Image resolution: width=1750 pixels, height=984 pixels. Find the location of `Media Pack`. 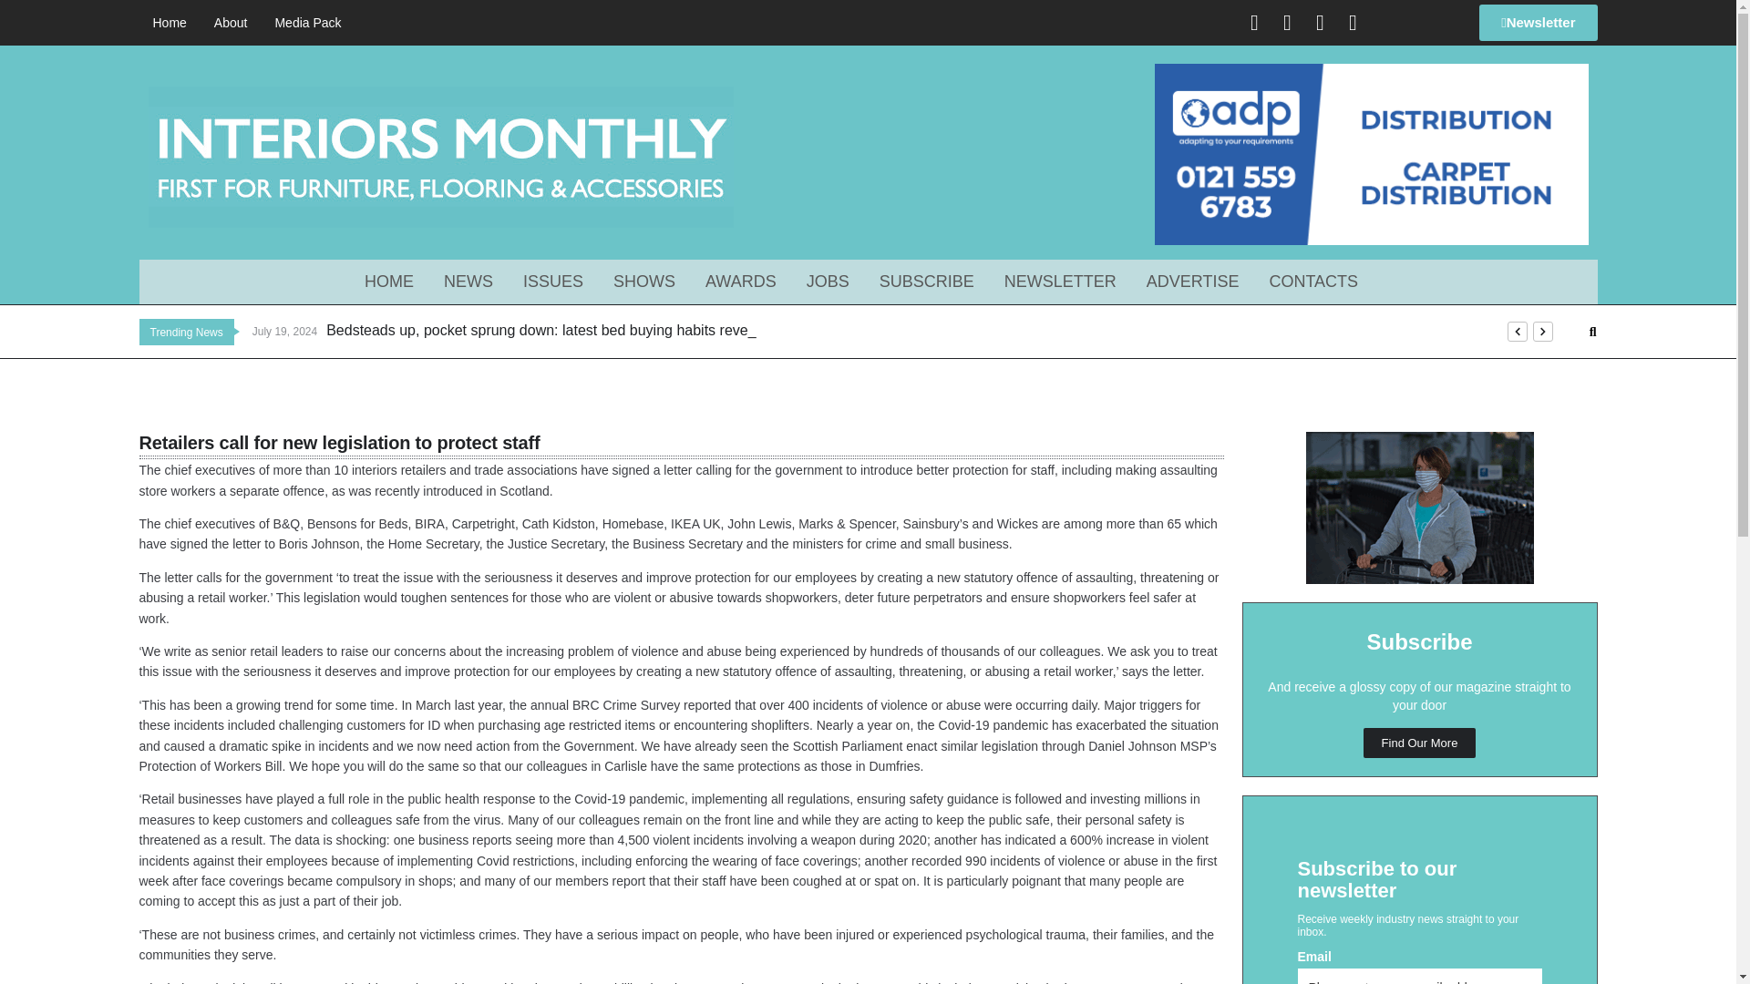

Media Pack is located at coordinates (308, 23).